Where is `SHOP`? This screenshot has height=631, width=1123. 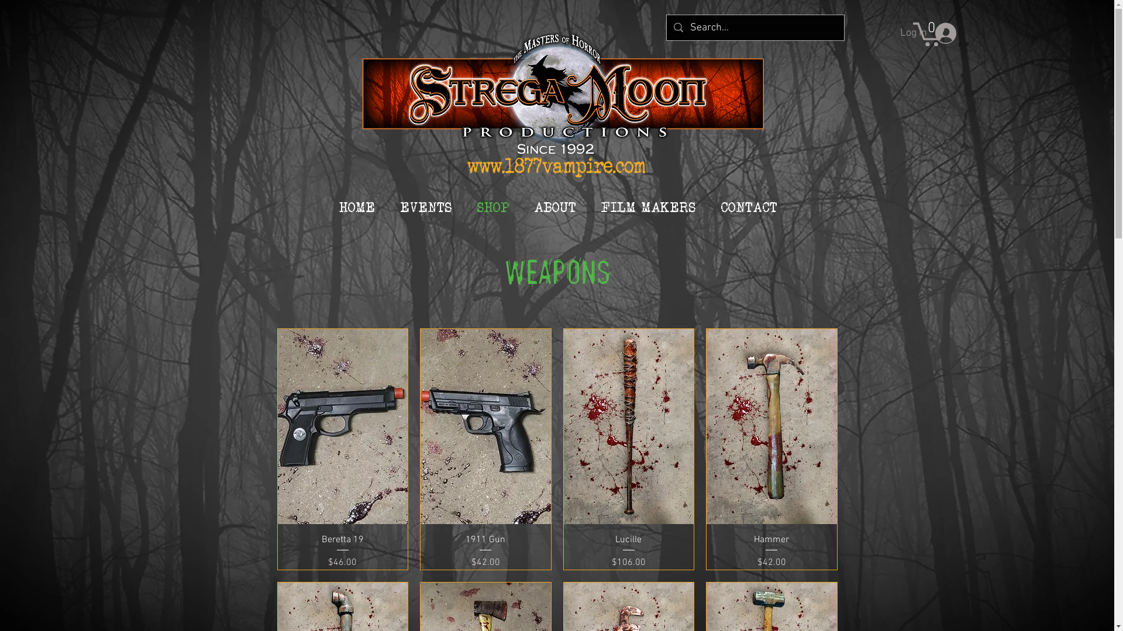 SHOP is located at coordinates (493, 207).